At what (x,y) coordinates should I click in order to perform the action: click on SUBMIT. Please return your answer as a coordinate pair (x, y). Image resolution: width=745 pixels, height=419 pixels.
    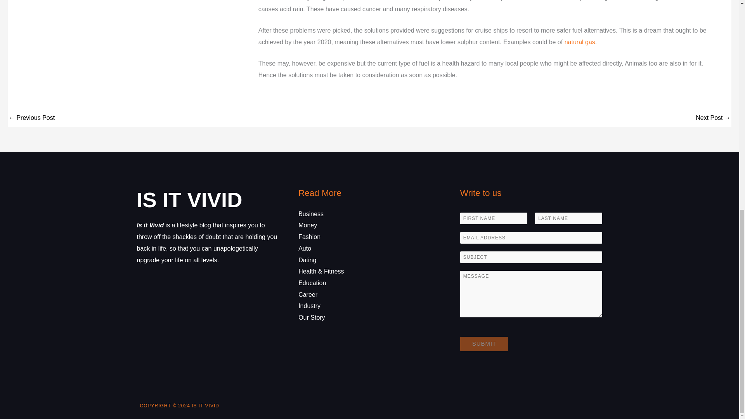
    Looking at the image, I should click on (484, 344).